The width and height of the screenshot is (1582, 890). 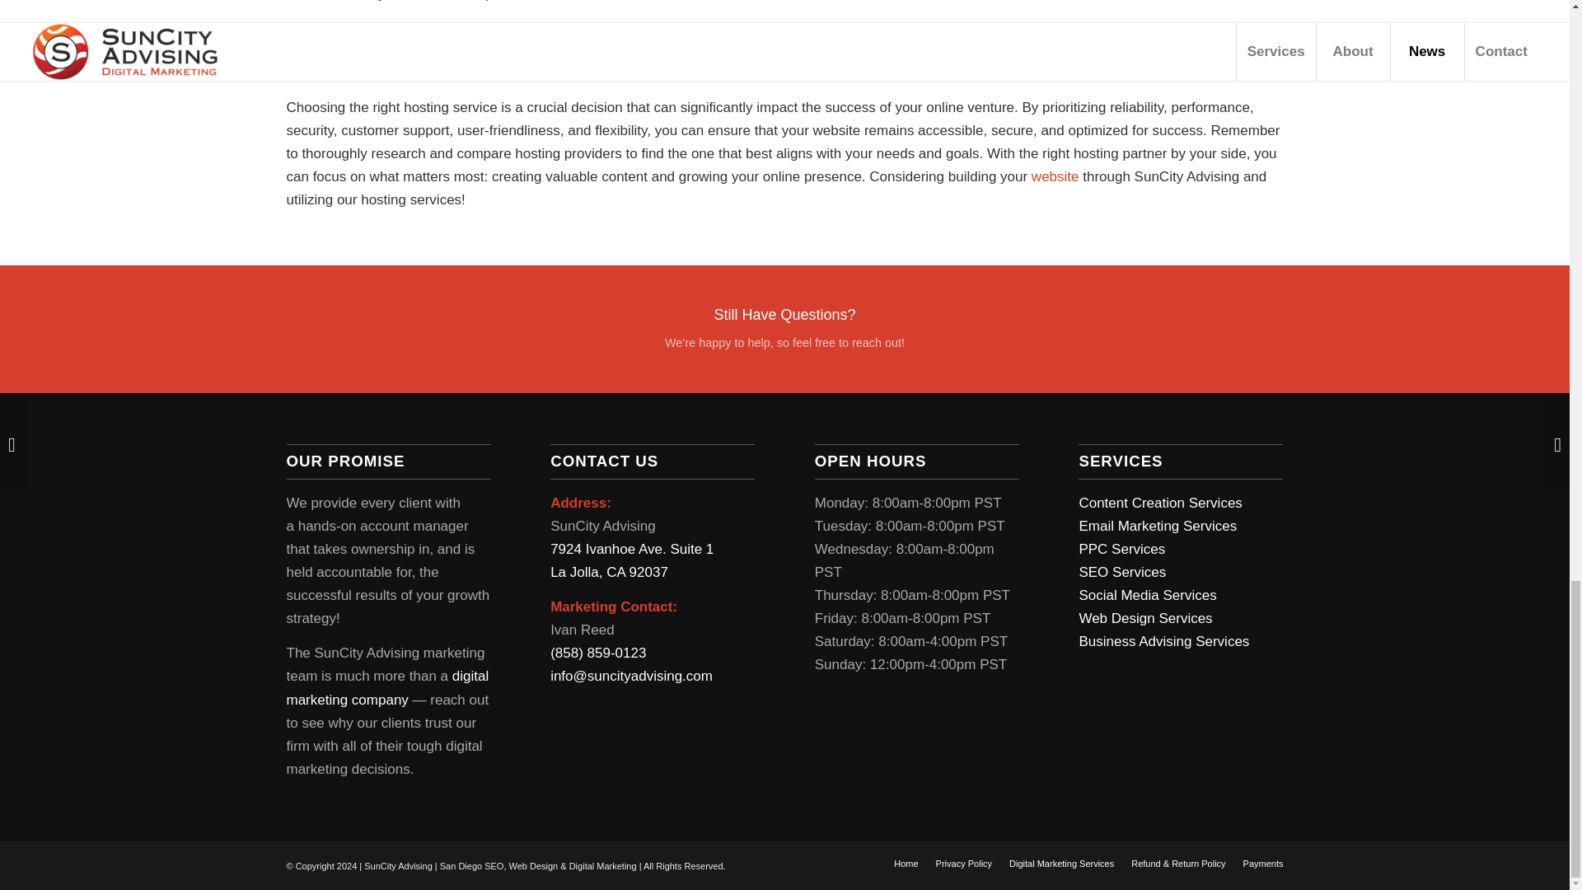 What do you see at coordinates (1121, 549) in the screenshot?
I see `PPC Services` at bounding box center [1121, 549].